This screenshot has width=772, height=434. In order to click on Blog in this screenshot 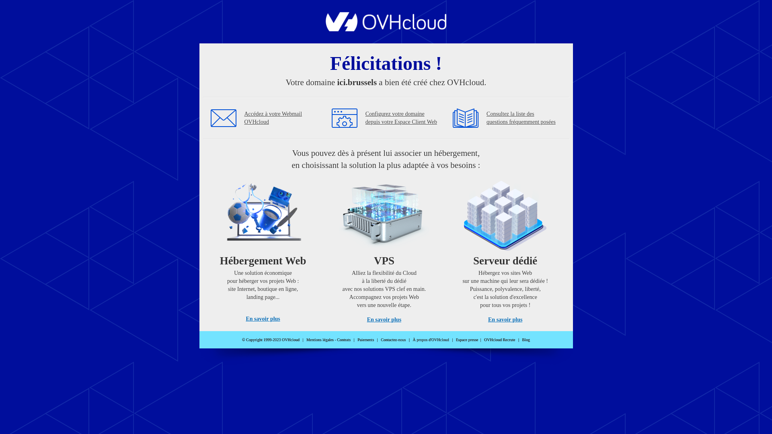, I will do `click(526, 340)`.